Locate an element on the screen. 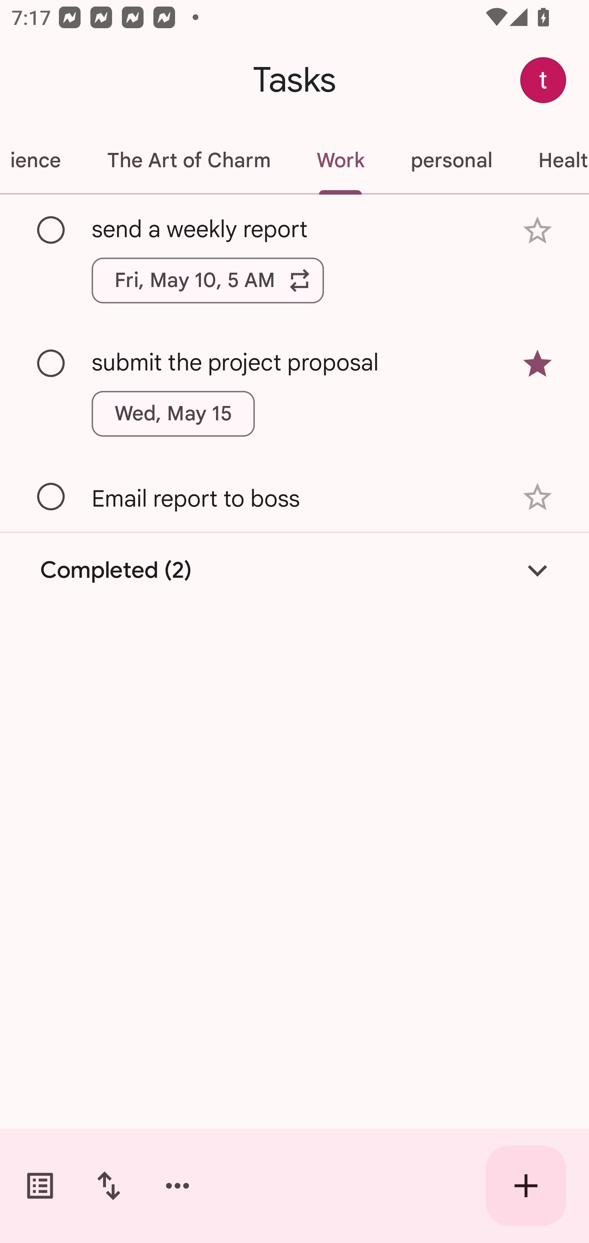  Add star is located at coordinates (537, 231).